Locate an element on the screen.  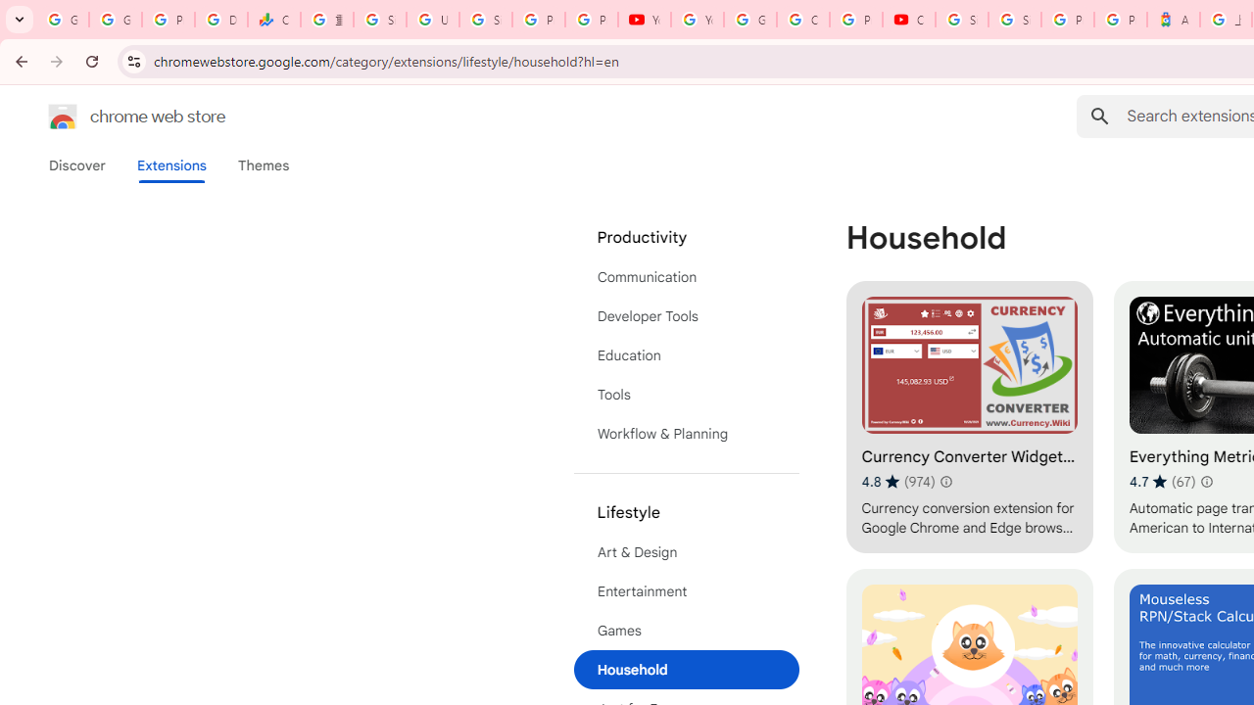
Tools is located at coordinates (686, 395).